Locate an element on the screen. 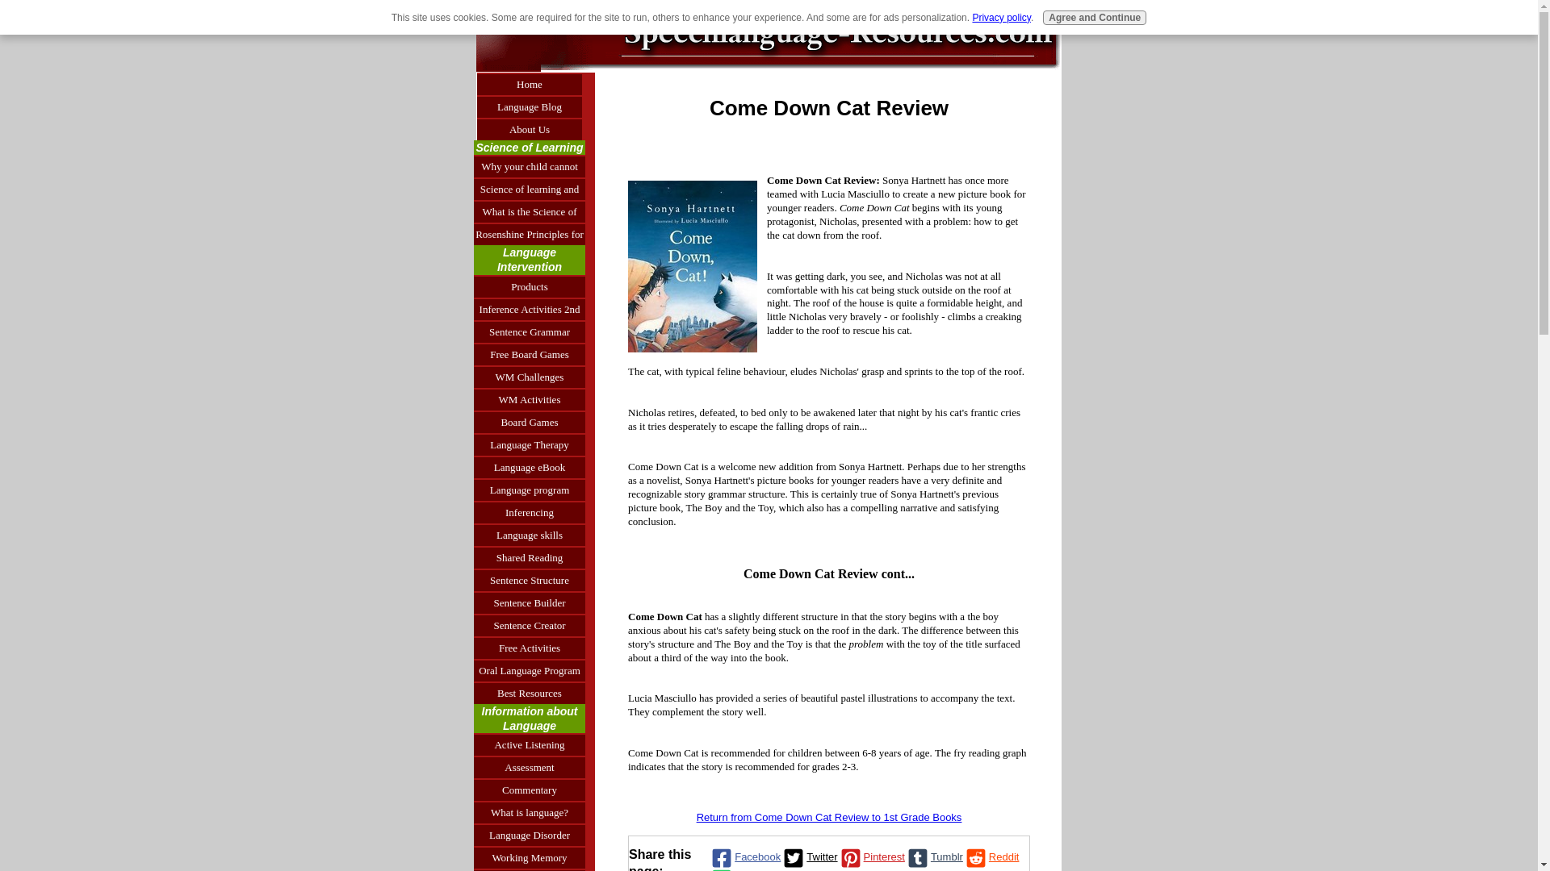 Image resolution: width=1550 pixels, height=871 pixels. Shared Reading is located at coordinates (530, 557).